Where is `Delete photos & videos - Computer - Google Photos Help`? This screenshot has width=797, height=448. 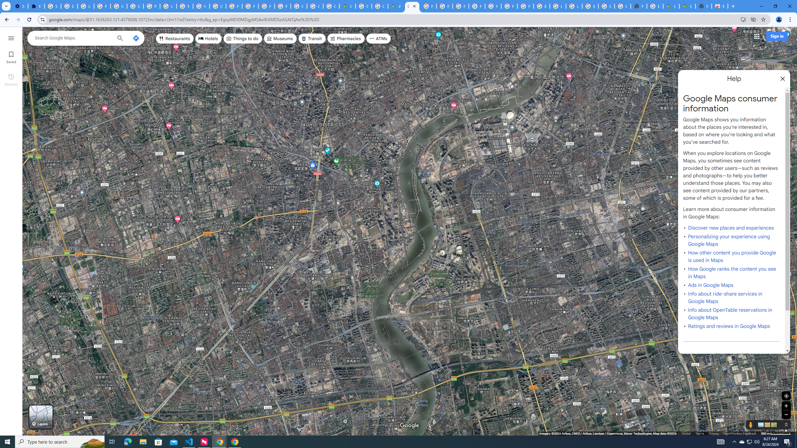 Delete photos & videos - Computer - Google Photos Help is located at coordinates (69, 6).